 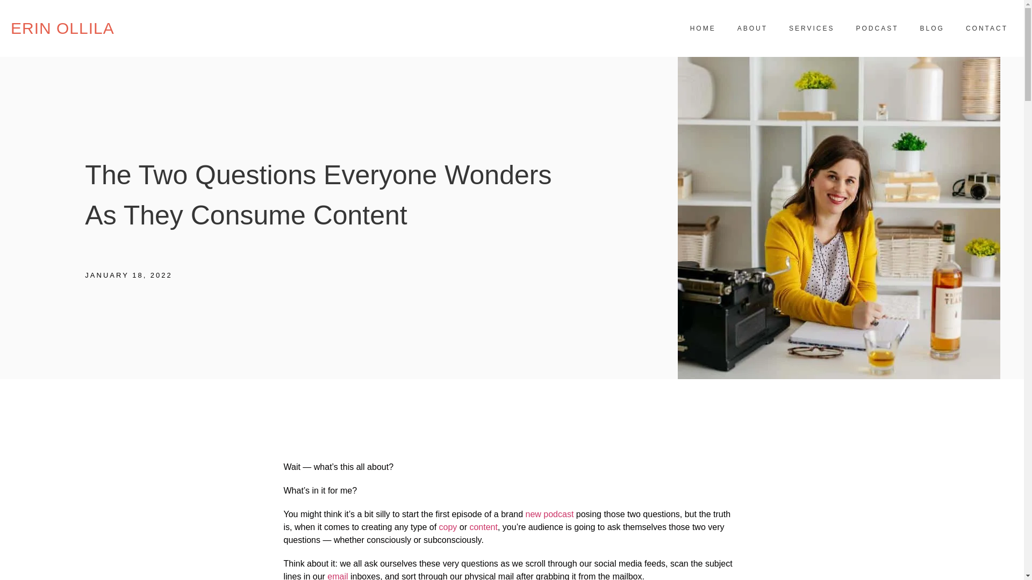 I want to click on new podcast, so click(x=549, y=514).